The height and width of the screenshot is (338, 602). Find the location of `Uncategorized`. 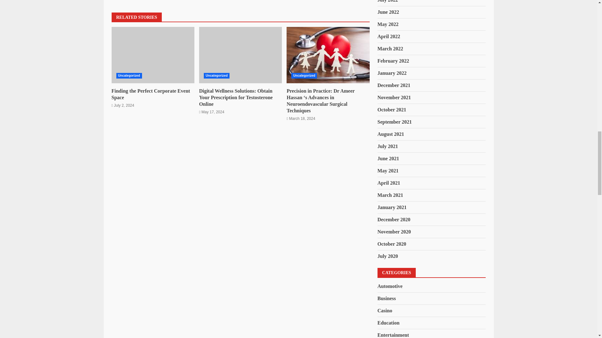

Uncategorized is located at coordinates (304, 76).